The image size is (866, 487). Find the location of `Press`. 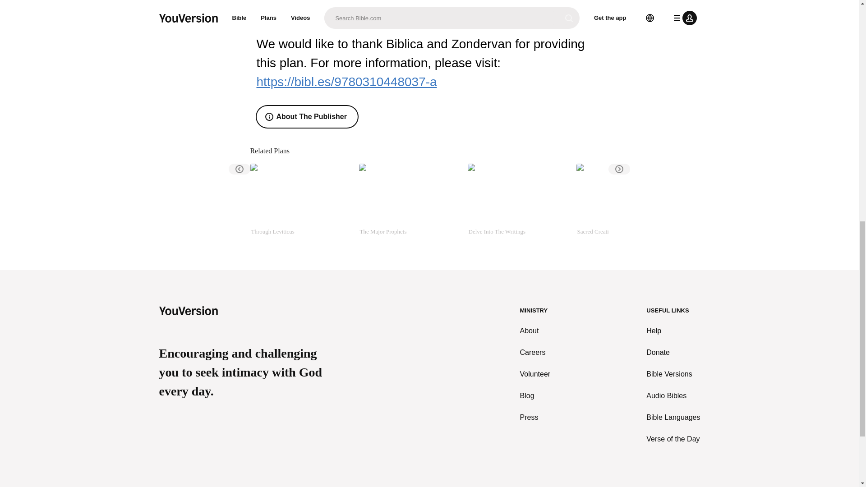

Press is located at coordinates (535, 418).